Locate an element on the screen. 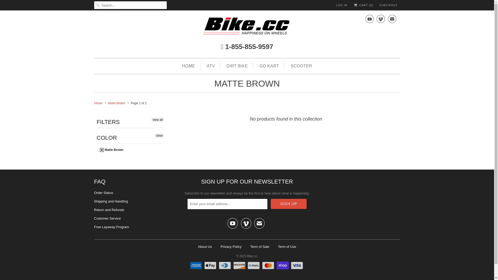  MATTE BROWN is located at coordinates (247, 83).